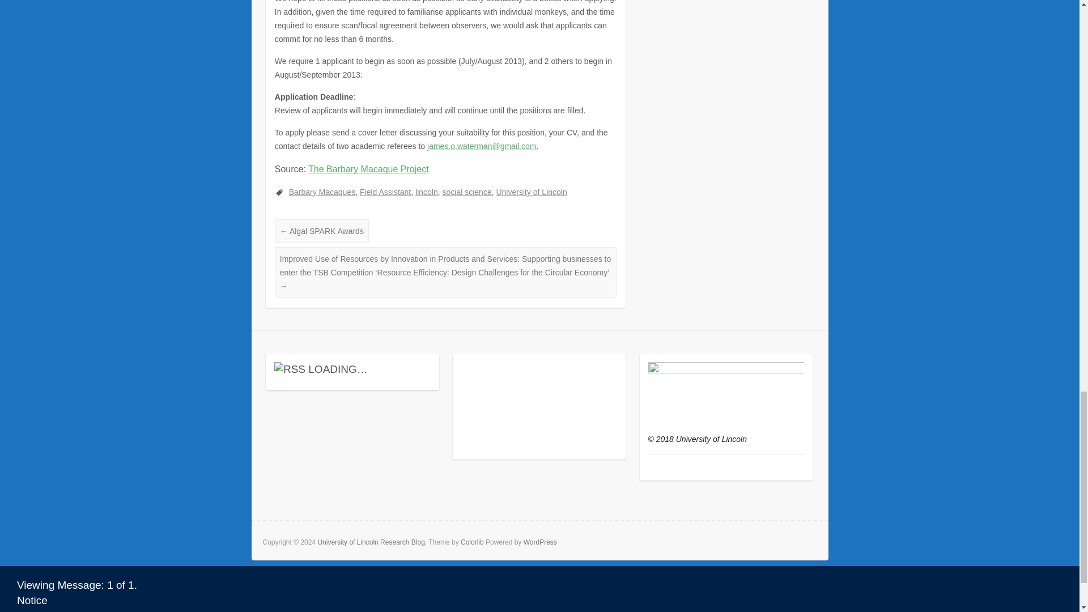 The width and height of the screenshot is (1088, 612). What do you see at coordinates (371, 542) in the screenshot?
I see `University of Lincoln Research Blog` at bounding box center [371, 542].